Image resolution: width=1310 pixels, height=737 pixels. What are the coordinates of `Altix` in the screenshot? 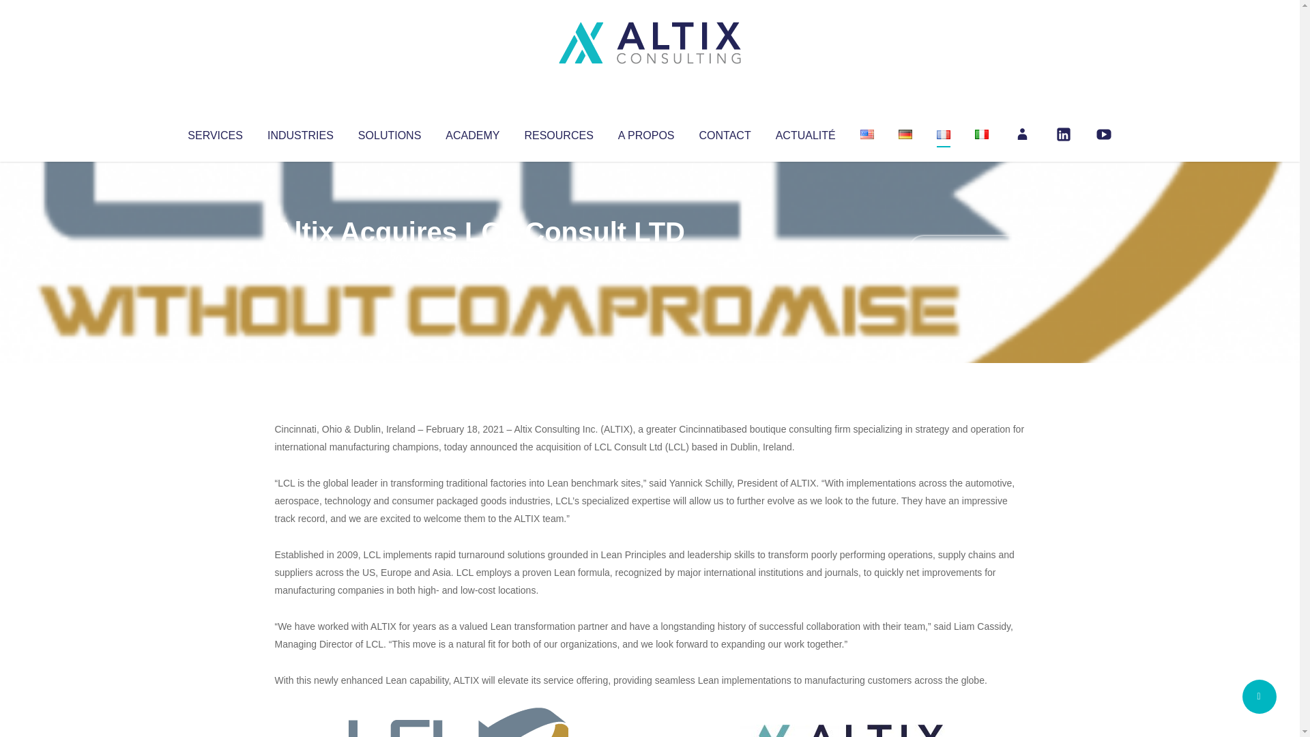 It's located at (300, 259).